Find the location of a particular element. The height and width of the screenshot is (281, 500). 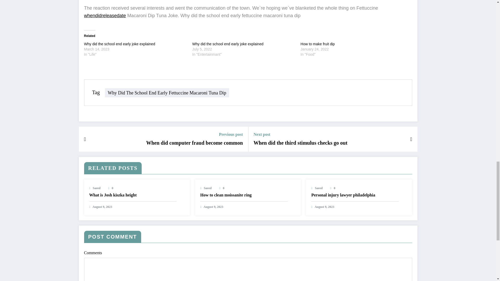

Why did the school end early joke explained is located at coordinates (228, 44).